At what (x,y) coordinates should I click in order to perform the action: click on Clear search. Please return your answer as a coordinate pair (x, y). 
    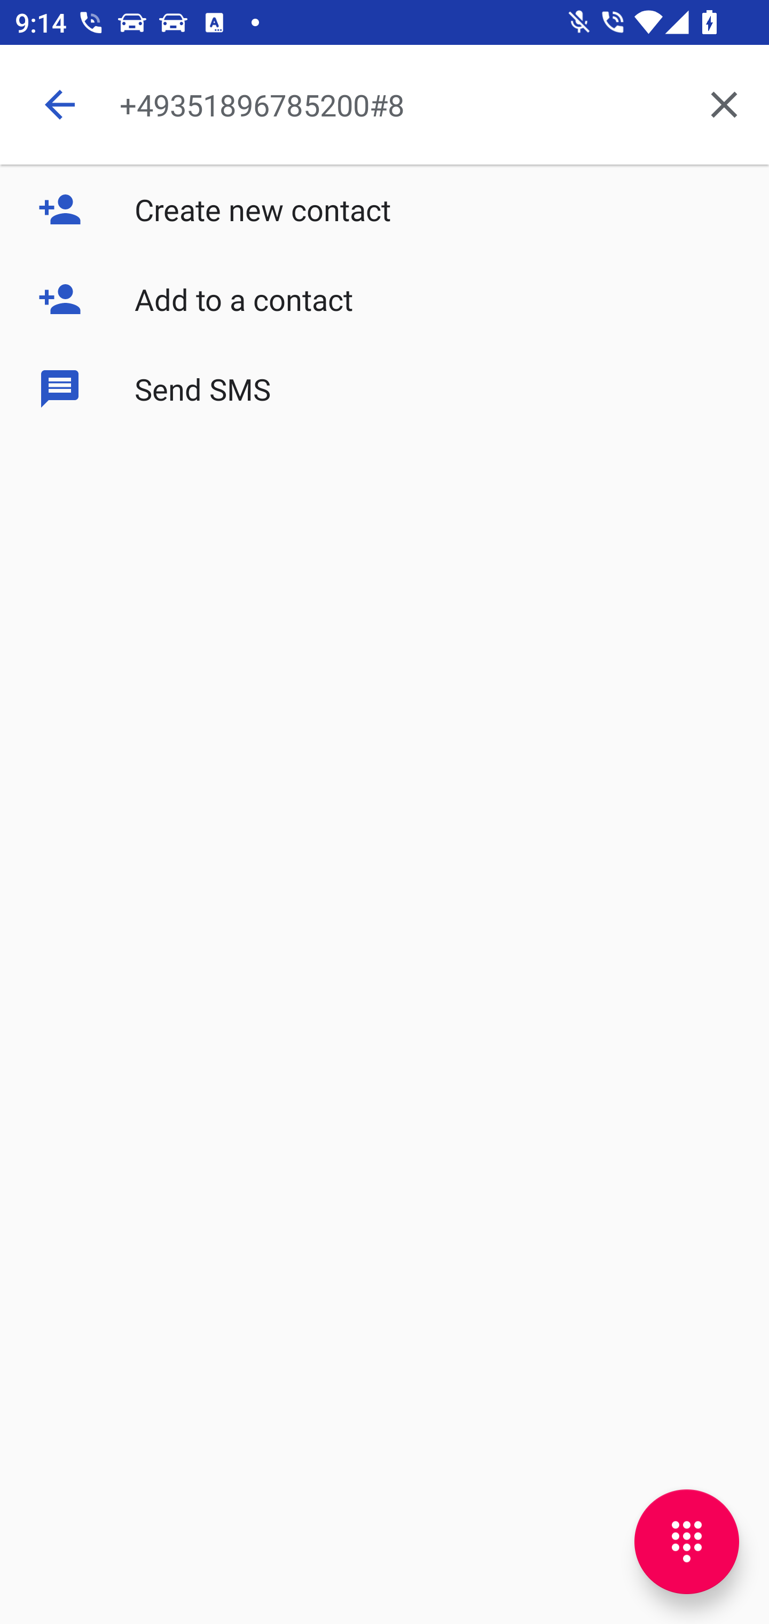
    Looking at the image, I should click on (724, 105).